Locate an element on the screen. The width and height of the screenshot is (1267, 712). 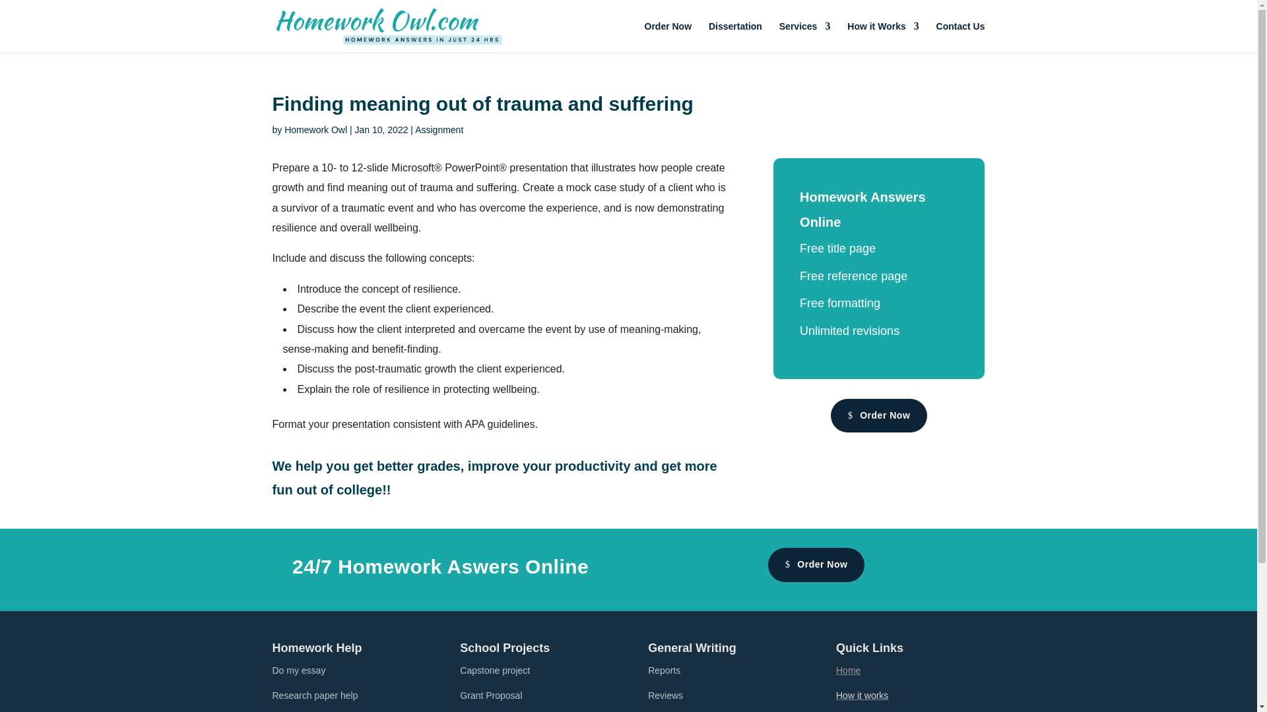
Dissertation is located at coordinates (735, 37).